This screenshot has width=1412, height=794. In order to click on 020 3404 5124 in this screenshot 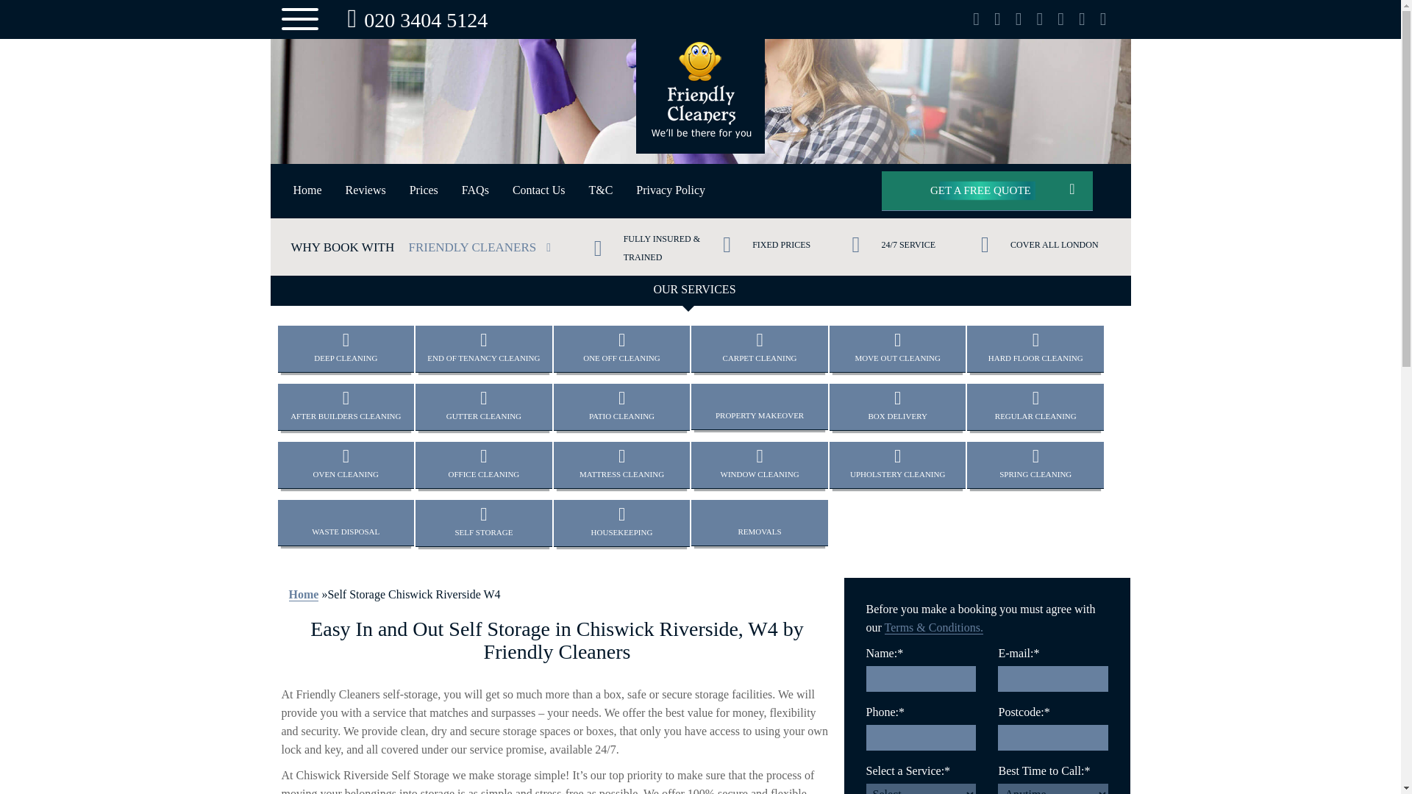, I will do `click(346, 465)`.